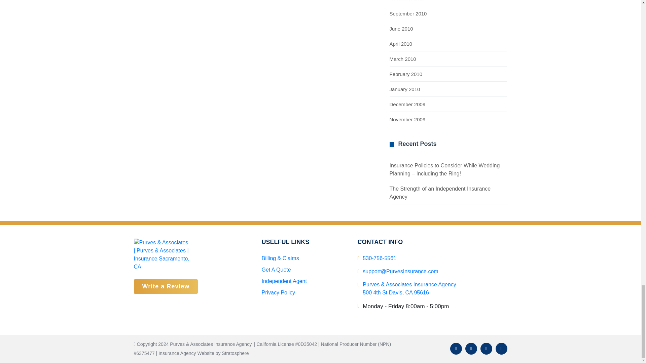  I want to click on Linkedin, so click(487, 349).